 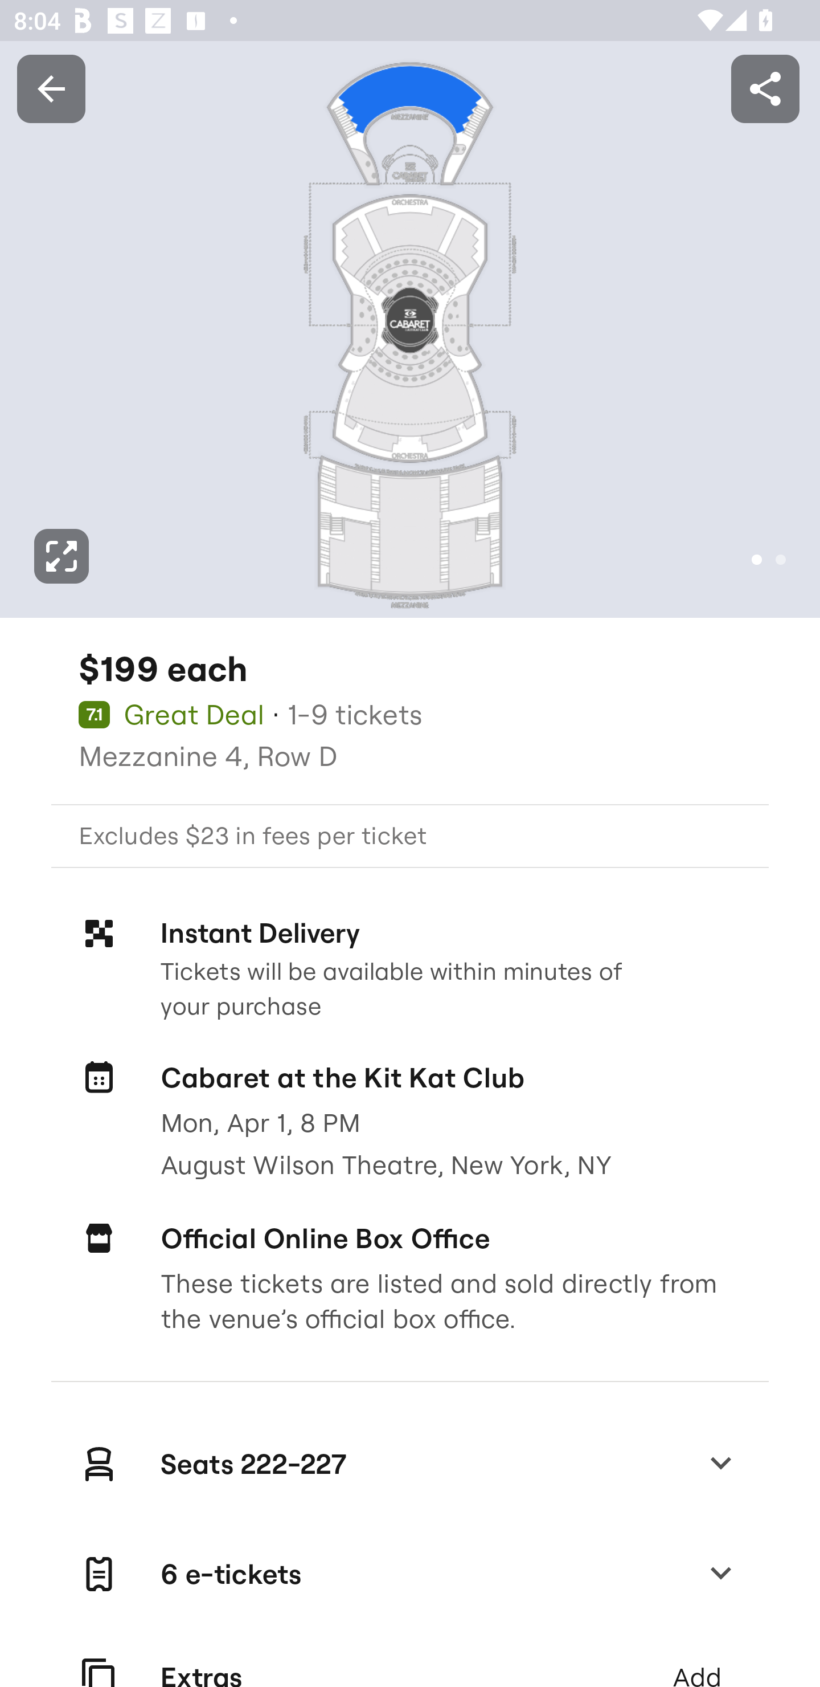 What do you see at coordinates (410, 1464) in the screenshot?
I see `Seats 222-227 Expand to show options` at bounding box center [410, 1464].